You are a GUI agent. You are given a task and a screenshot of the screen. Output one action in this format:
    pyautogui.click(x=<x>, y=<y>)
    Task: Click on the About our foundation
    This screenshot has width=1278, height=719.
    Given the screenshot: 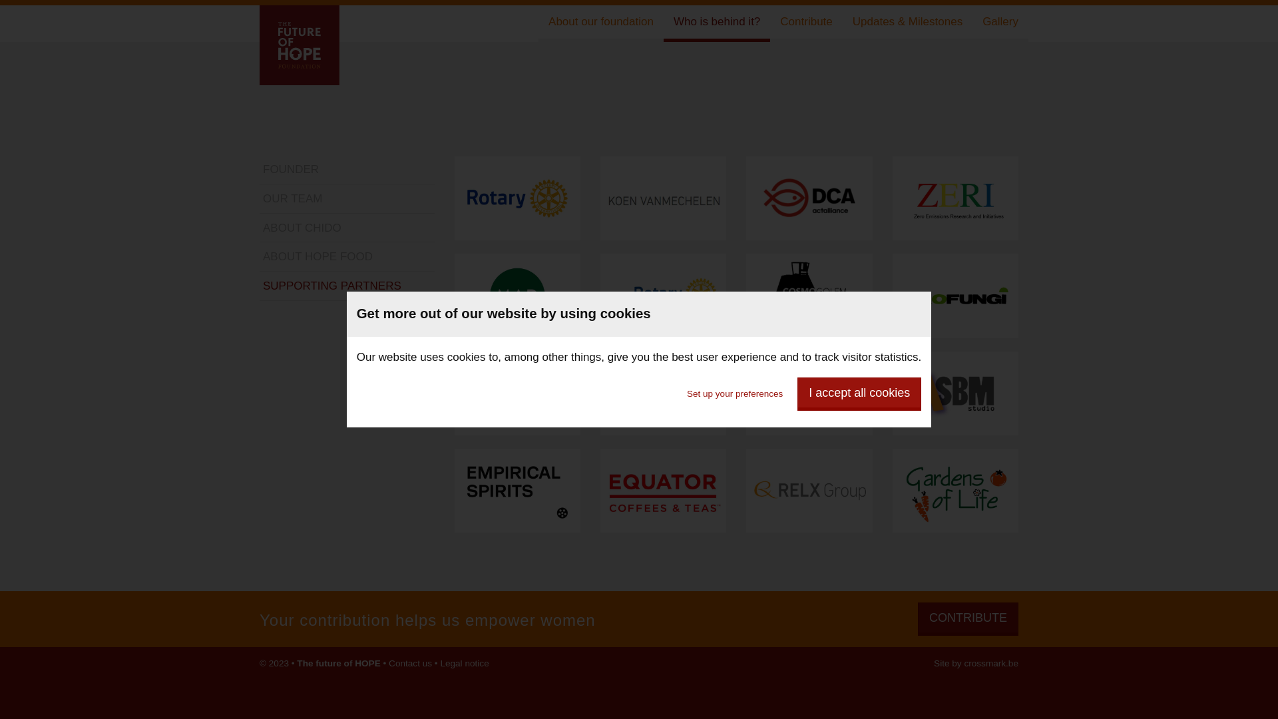 What is the action you would take?
    pyautogui.click(x=601, y=24)
    